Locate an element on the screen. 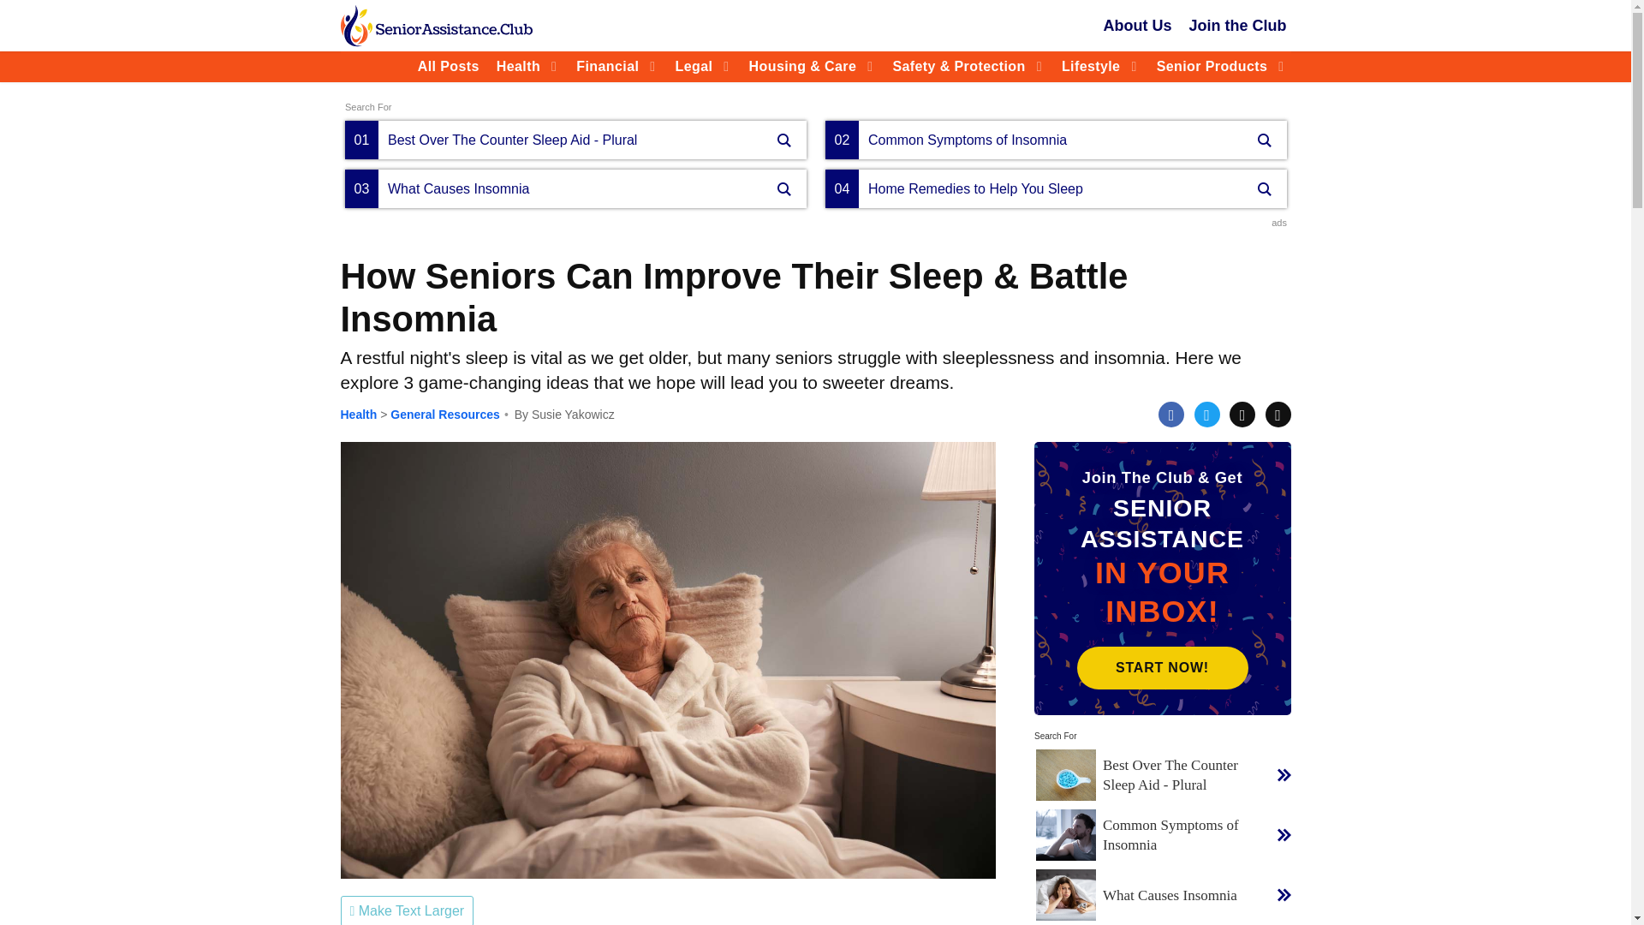 The height and width of the screenshot is (925, 1644). Lifestyle is located at coordinates (1091, 67).